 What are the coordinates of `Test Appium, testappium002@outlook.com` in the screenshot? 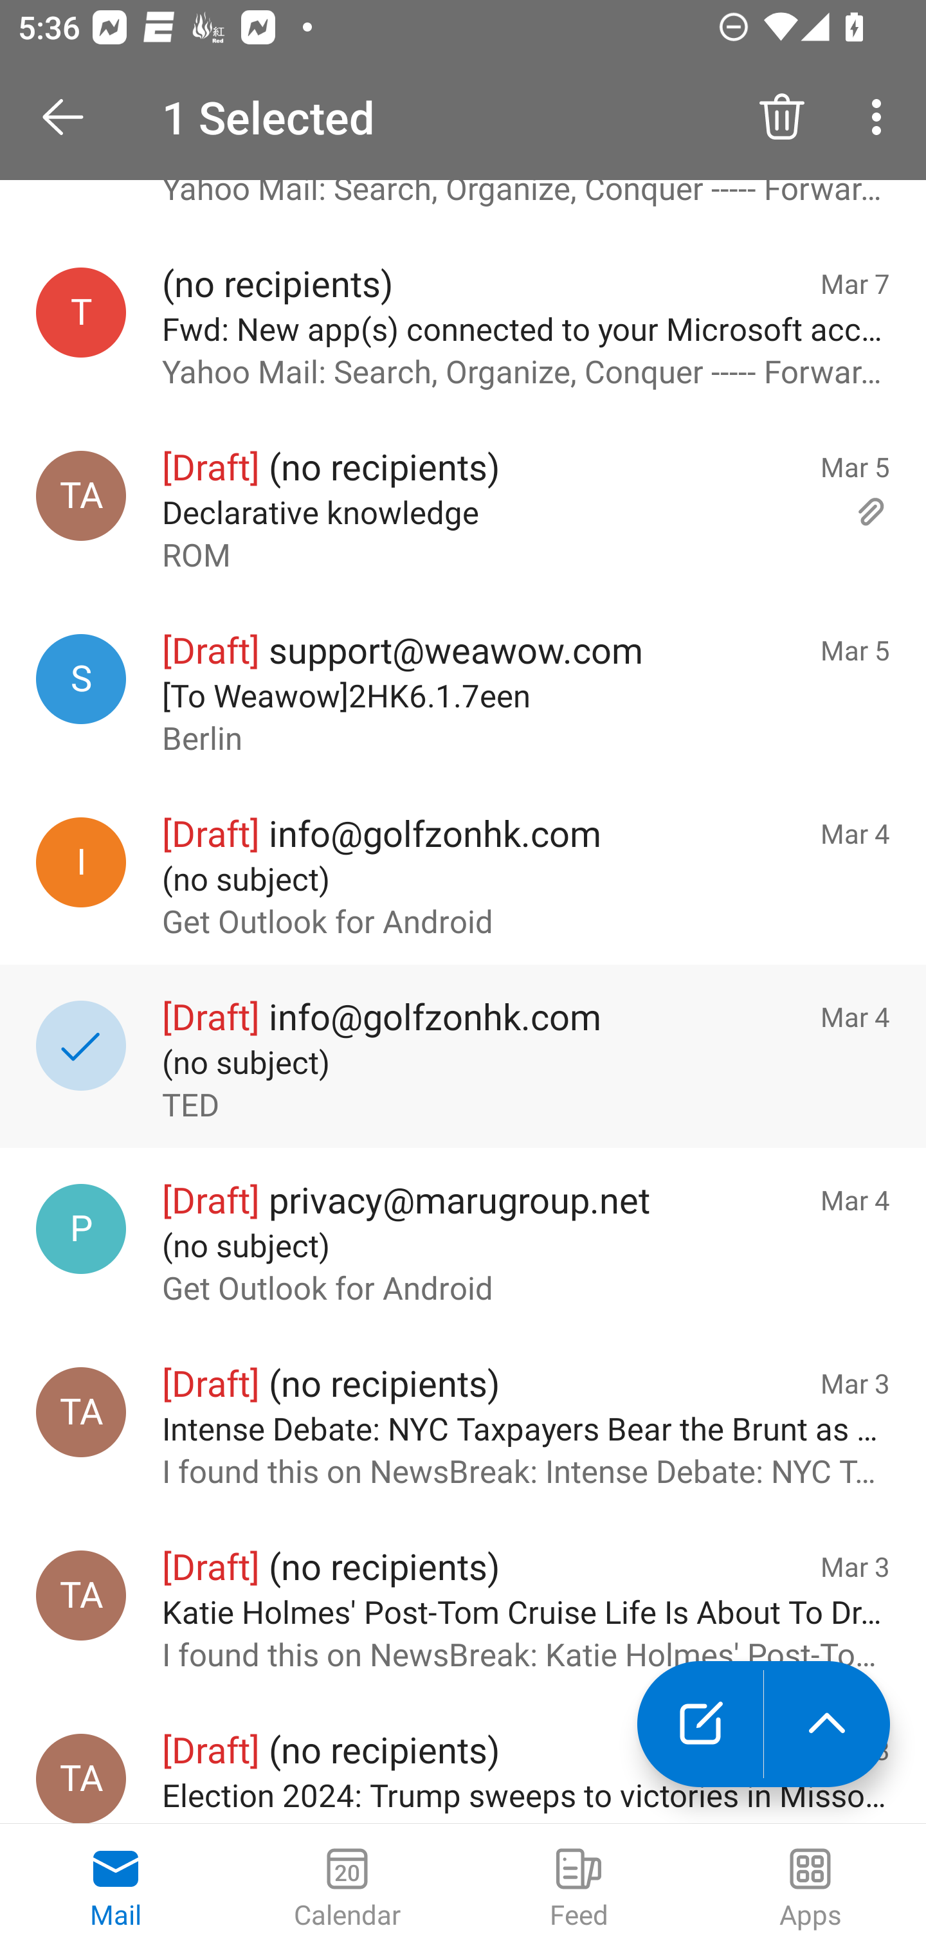 It's located at (81, 1595).